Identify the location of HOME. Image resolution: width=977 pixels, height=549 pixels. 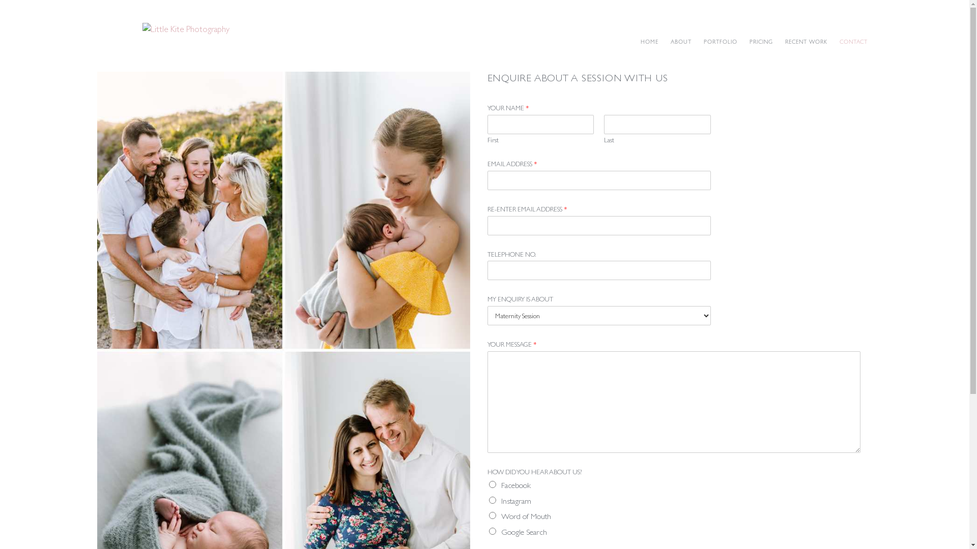
(649, 42).